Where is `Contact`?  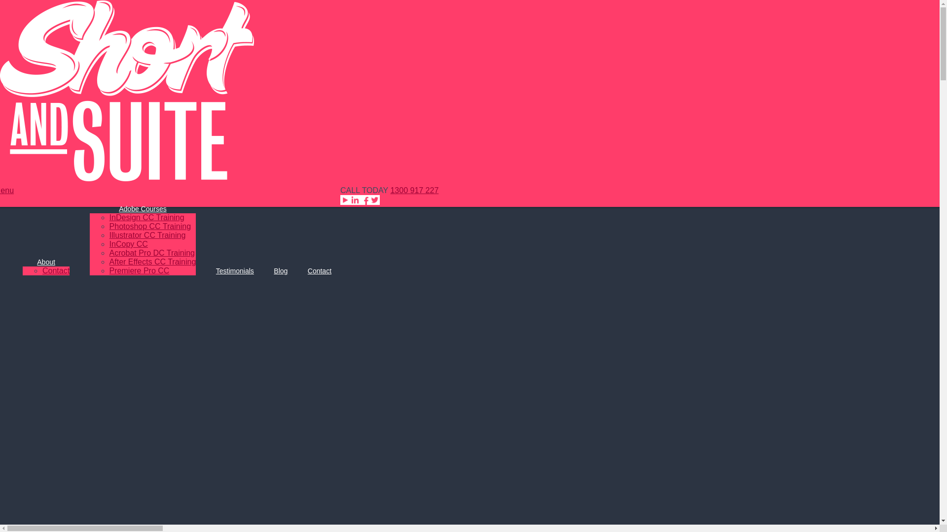
Contact is located at coordinates (320, 271).